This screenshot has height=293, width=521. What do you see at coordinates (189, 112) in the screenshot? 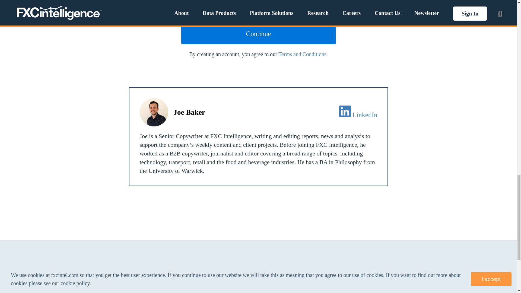
I see `Joe Baker` at bounding box center [189, 112].